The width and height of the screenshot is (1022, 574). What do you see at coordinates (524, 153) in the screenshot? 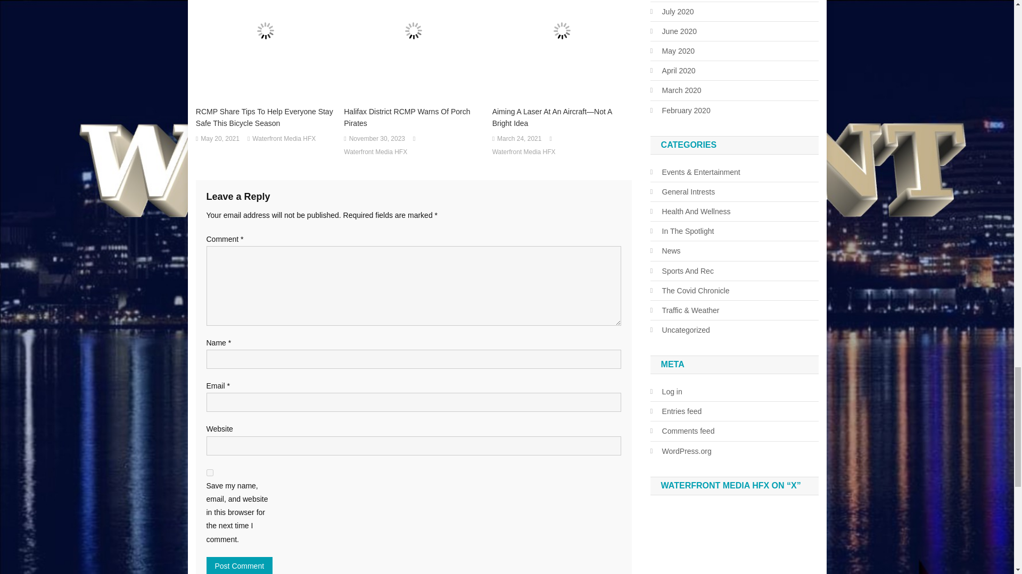
I see `Waterfront Media HFX` at bounding box center [524, 153].